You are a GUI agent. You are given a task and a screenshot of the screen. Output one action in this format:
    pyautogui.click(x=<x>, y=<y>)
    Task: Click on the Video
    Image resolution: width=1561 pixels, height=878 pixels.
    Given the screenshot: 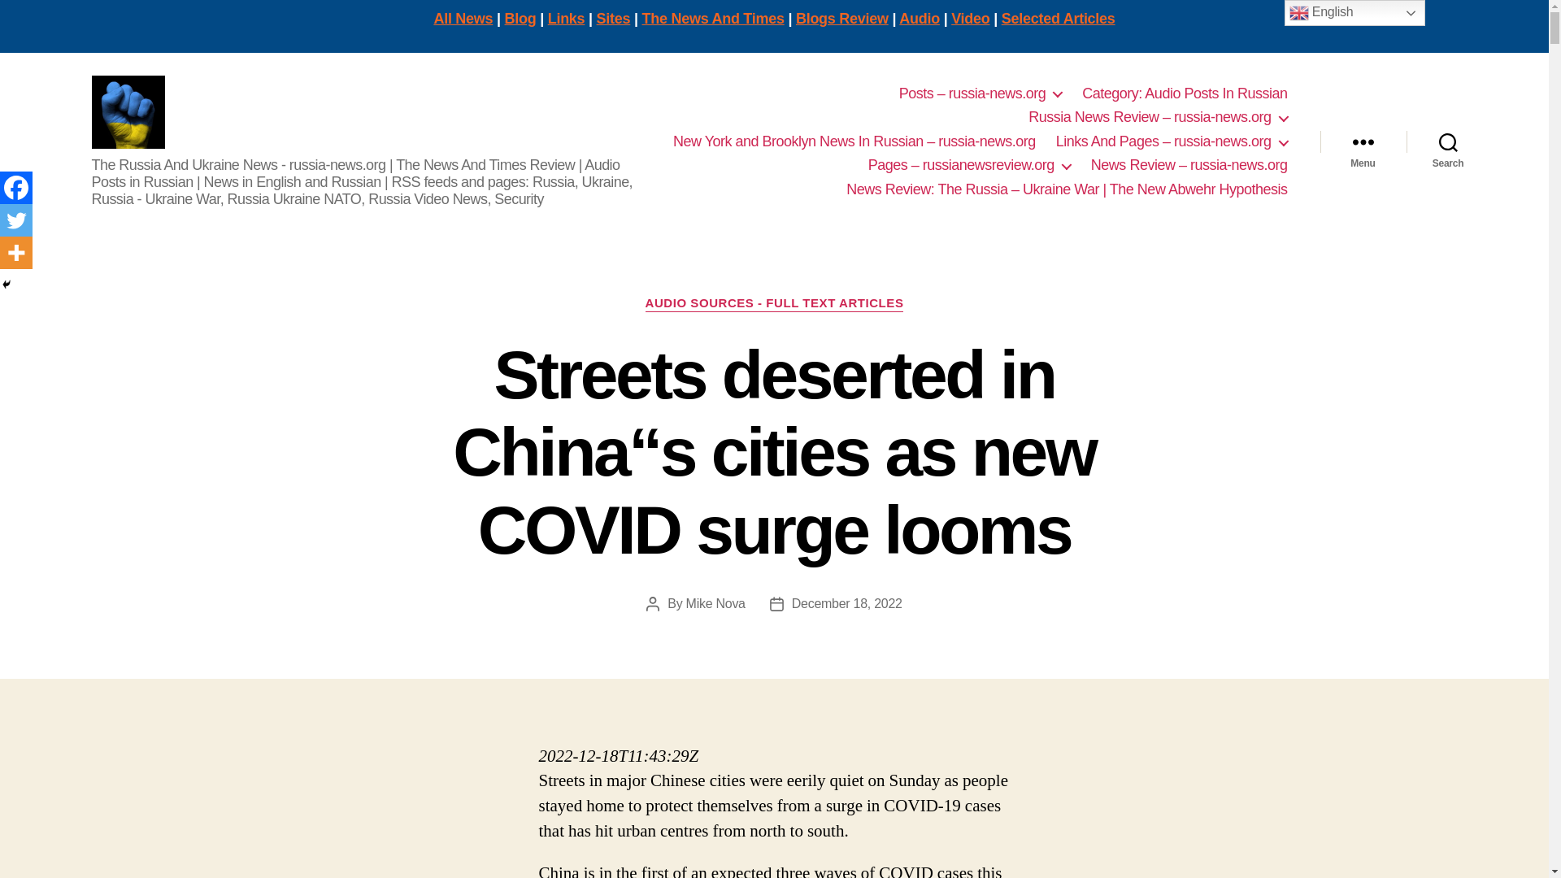 What is the action you would take?
    pyautogui.click(x=970, y=18)
    